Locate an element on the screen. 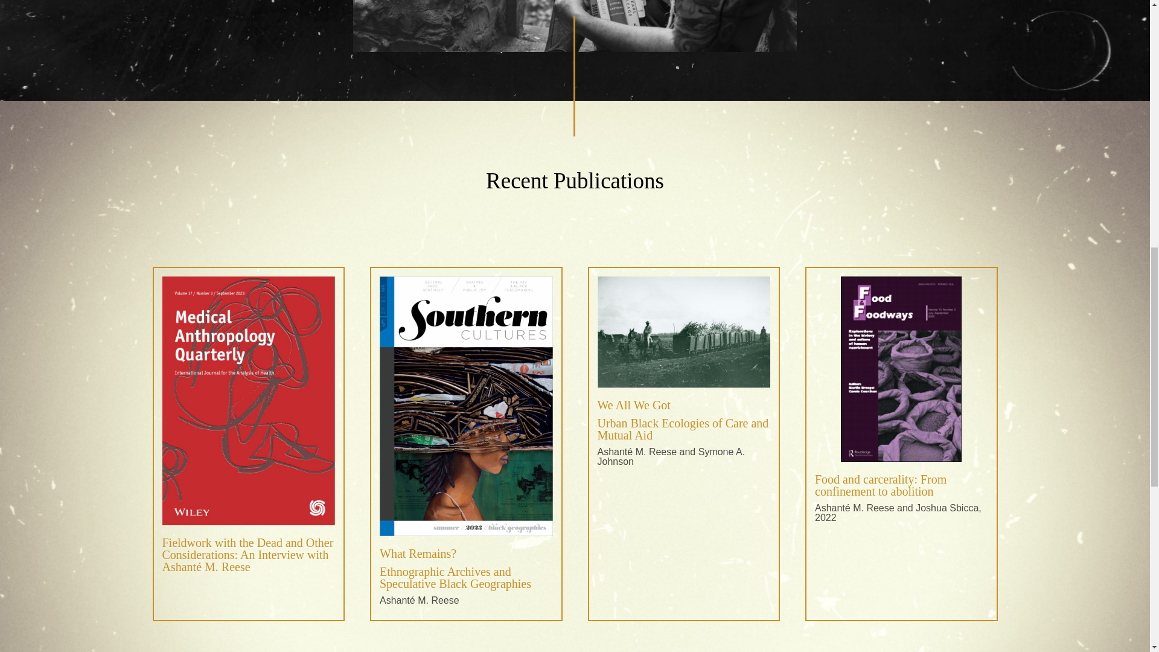 The width and height of the screenshot is (1159, 652). Screen Shot 2021-10-13 at 3.21 2-min is located at coordinates (684, 331).